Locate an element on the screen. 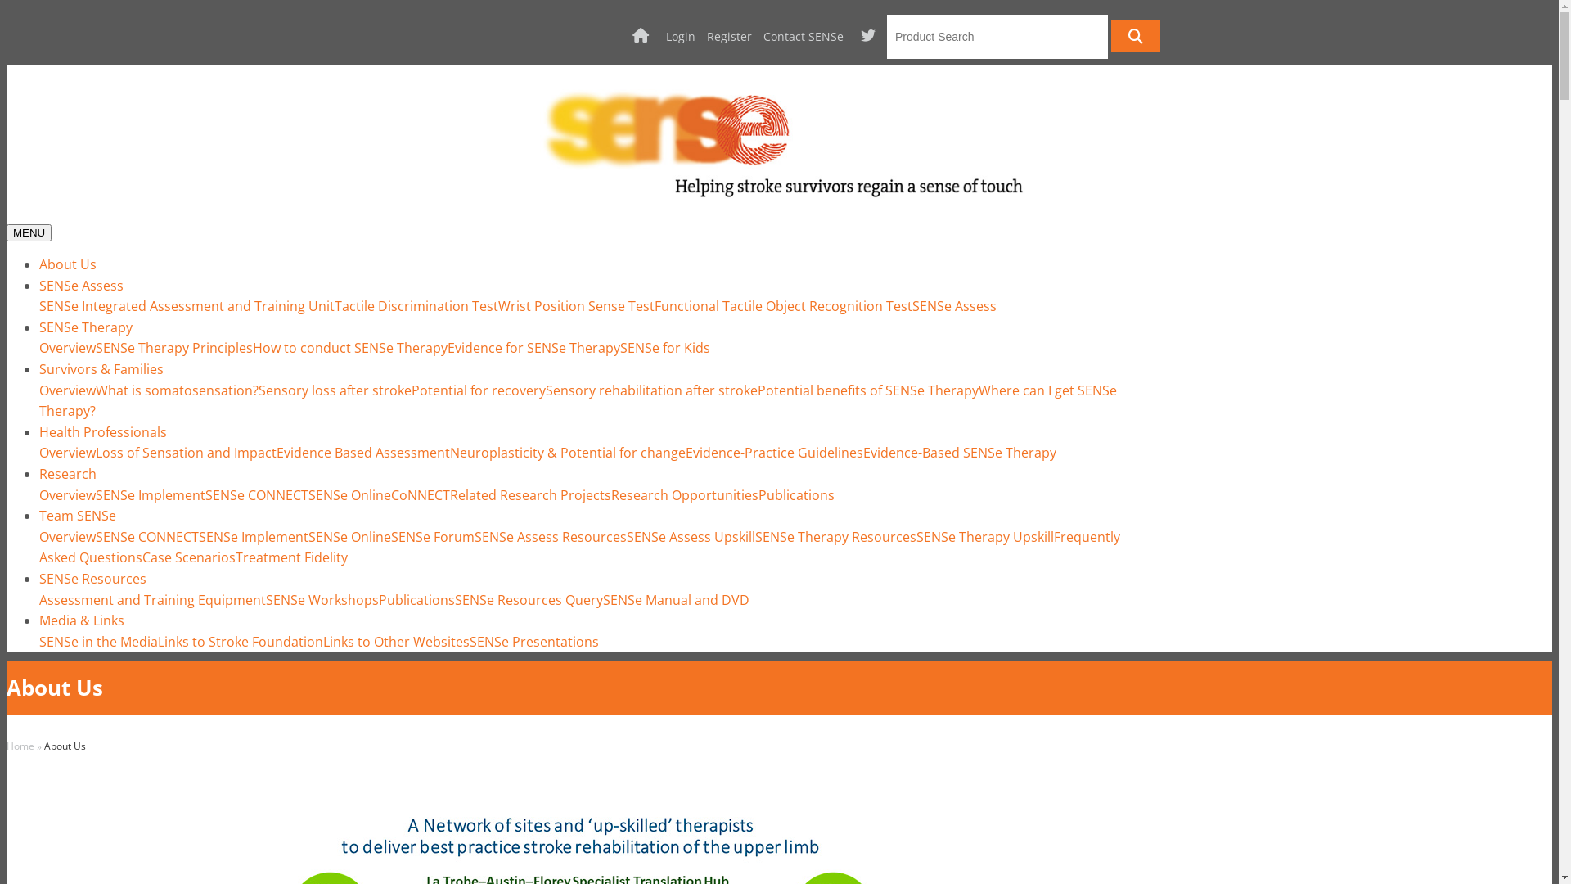 The width and height of the screenshot is (1571, 884). About Us is located at coordinates (68, 264).